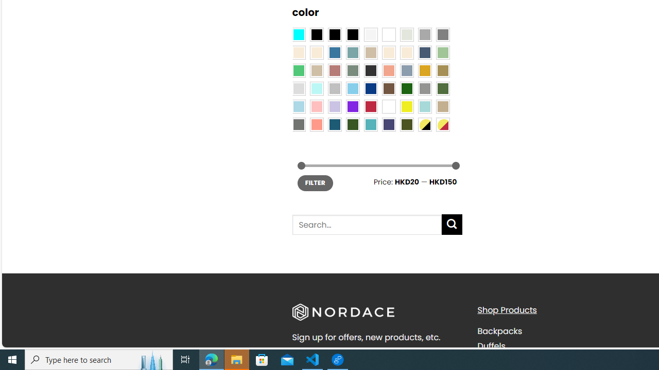 This screenshot has width=659, height=370. I want to click on Peach Pink, so click(316, 124).